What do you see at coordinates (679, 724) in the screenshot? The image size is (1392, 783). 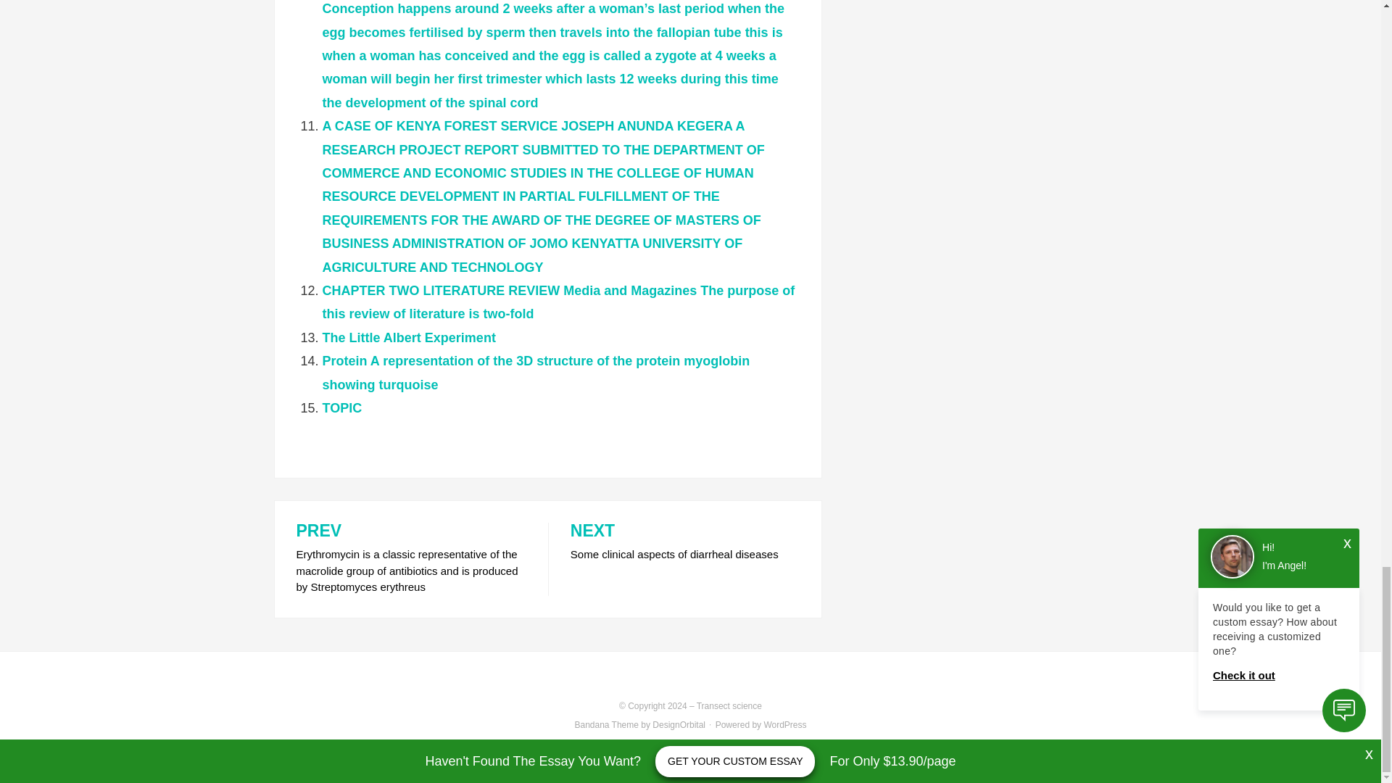 I see `DesignOrbital` at bounding box center [679, 724].